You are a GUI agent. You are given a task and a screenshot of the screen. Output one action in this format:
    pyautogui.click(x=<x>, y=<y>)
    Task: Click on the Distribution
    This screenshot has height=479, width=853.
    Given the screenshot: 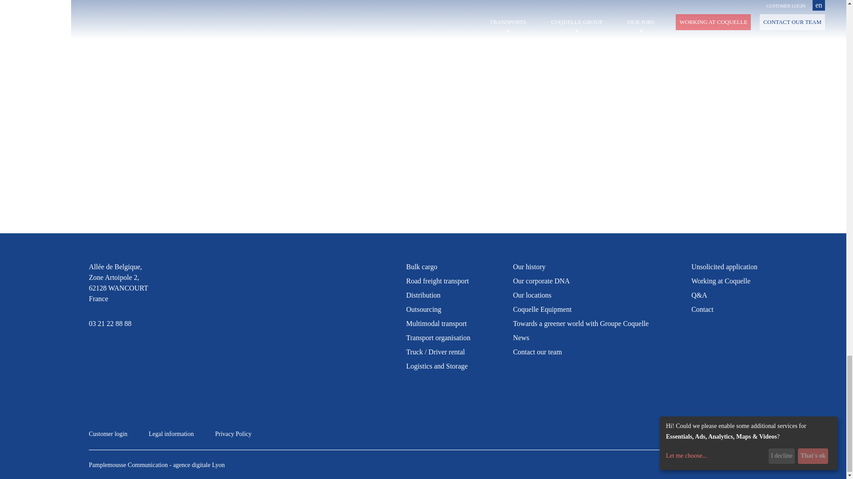 What is the action you would take?
    pyautogui.click(x=423, y=294)
    